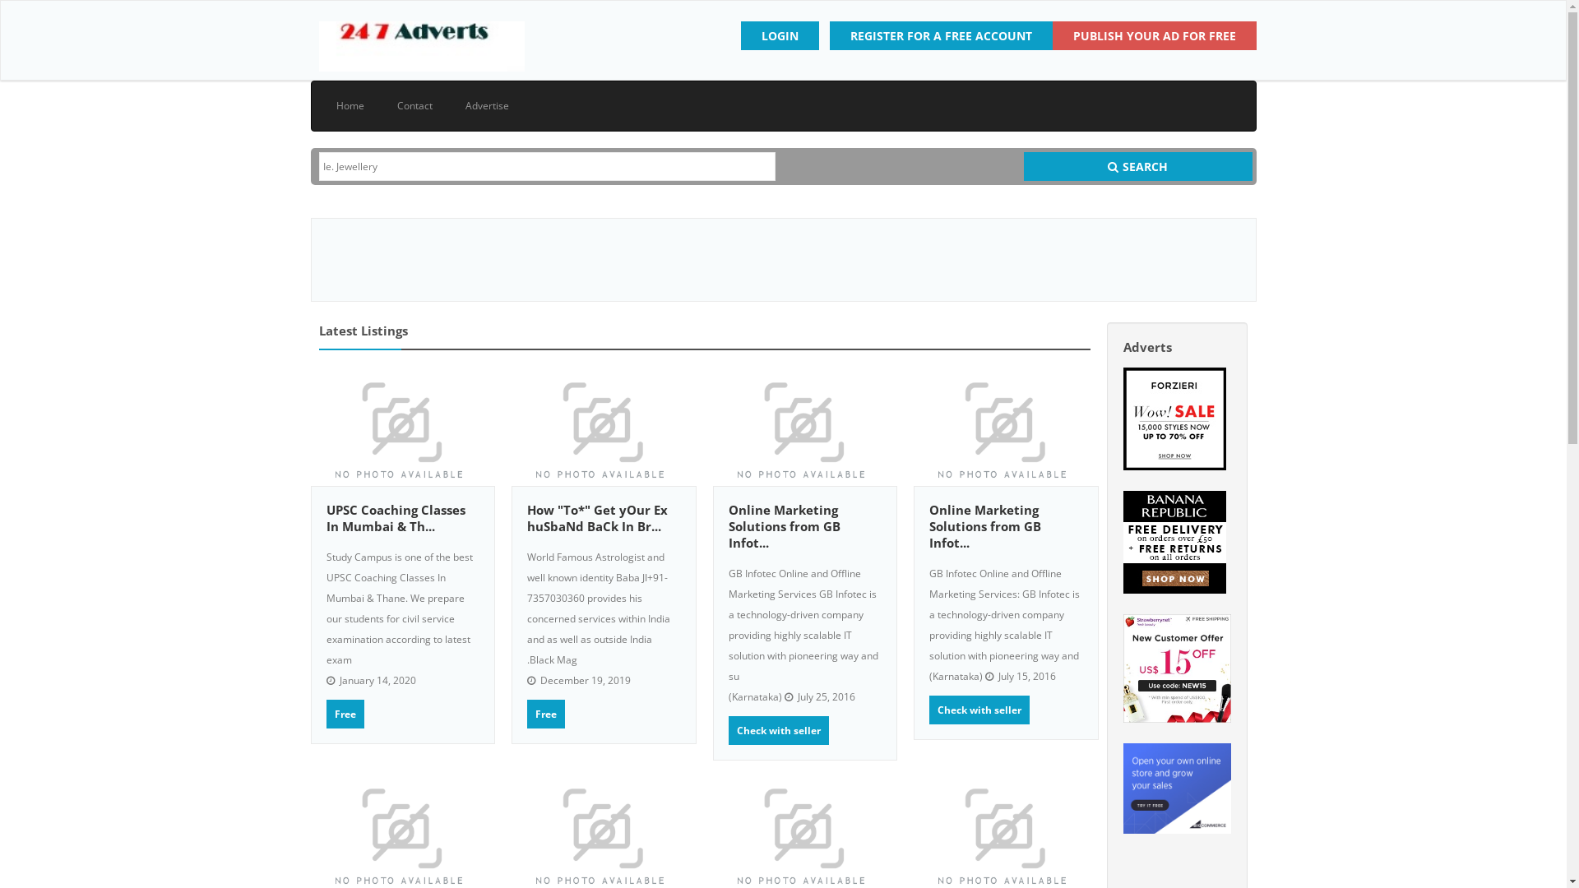 This screenshot has width=1579, height=888. I want to click on Advertise, so click(487, 106).